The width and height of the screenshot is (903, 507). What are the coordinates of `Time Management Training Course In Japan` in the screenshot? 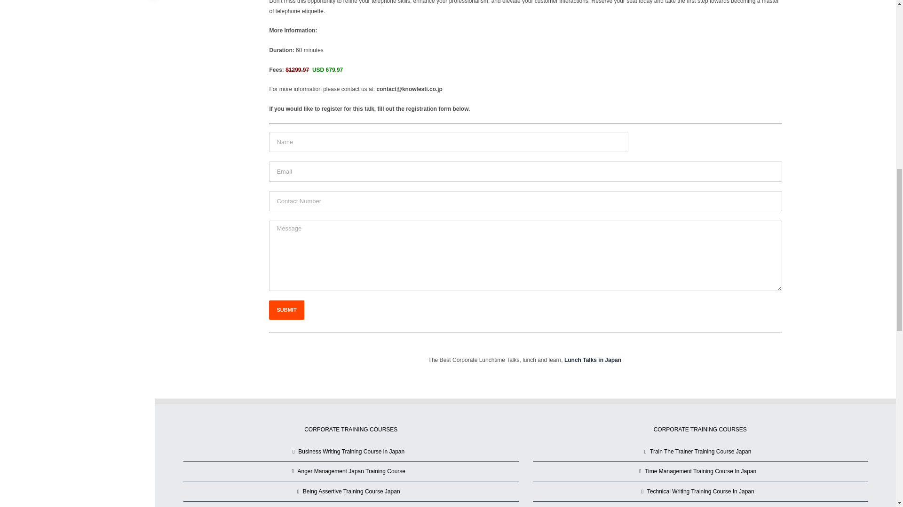 It's located at (701, 471).